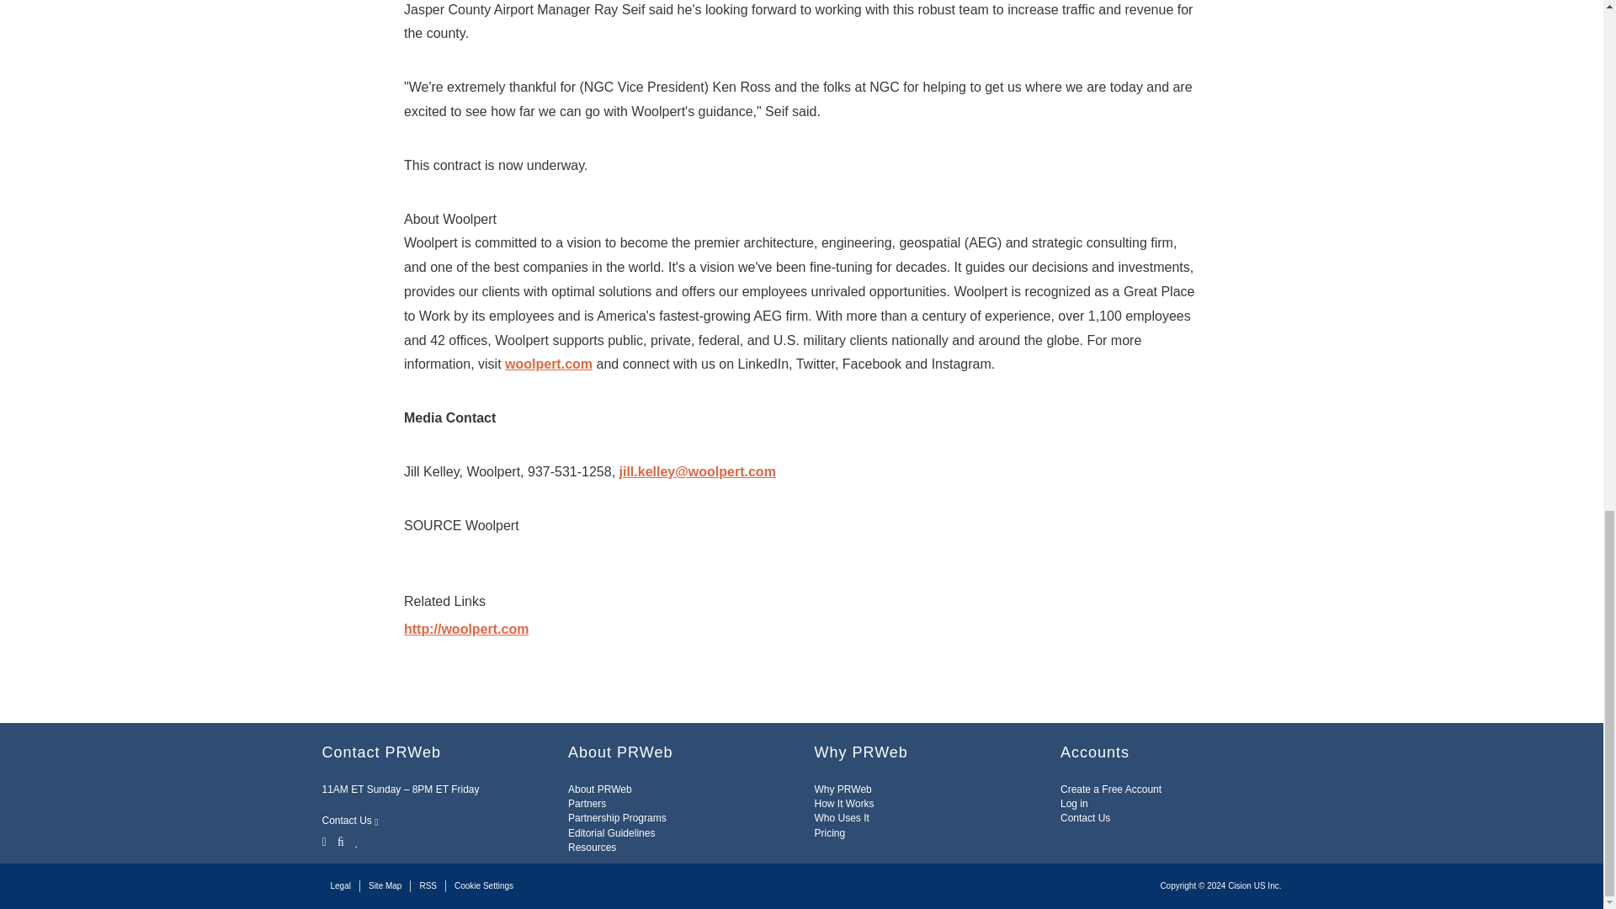 This screenshot has width=1616, height=909. What do you see at coordinates (592, 848) in the screenshot?
I see `Resources` at bounding box center [592, 848].